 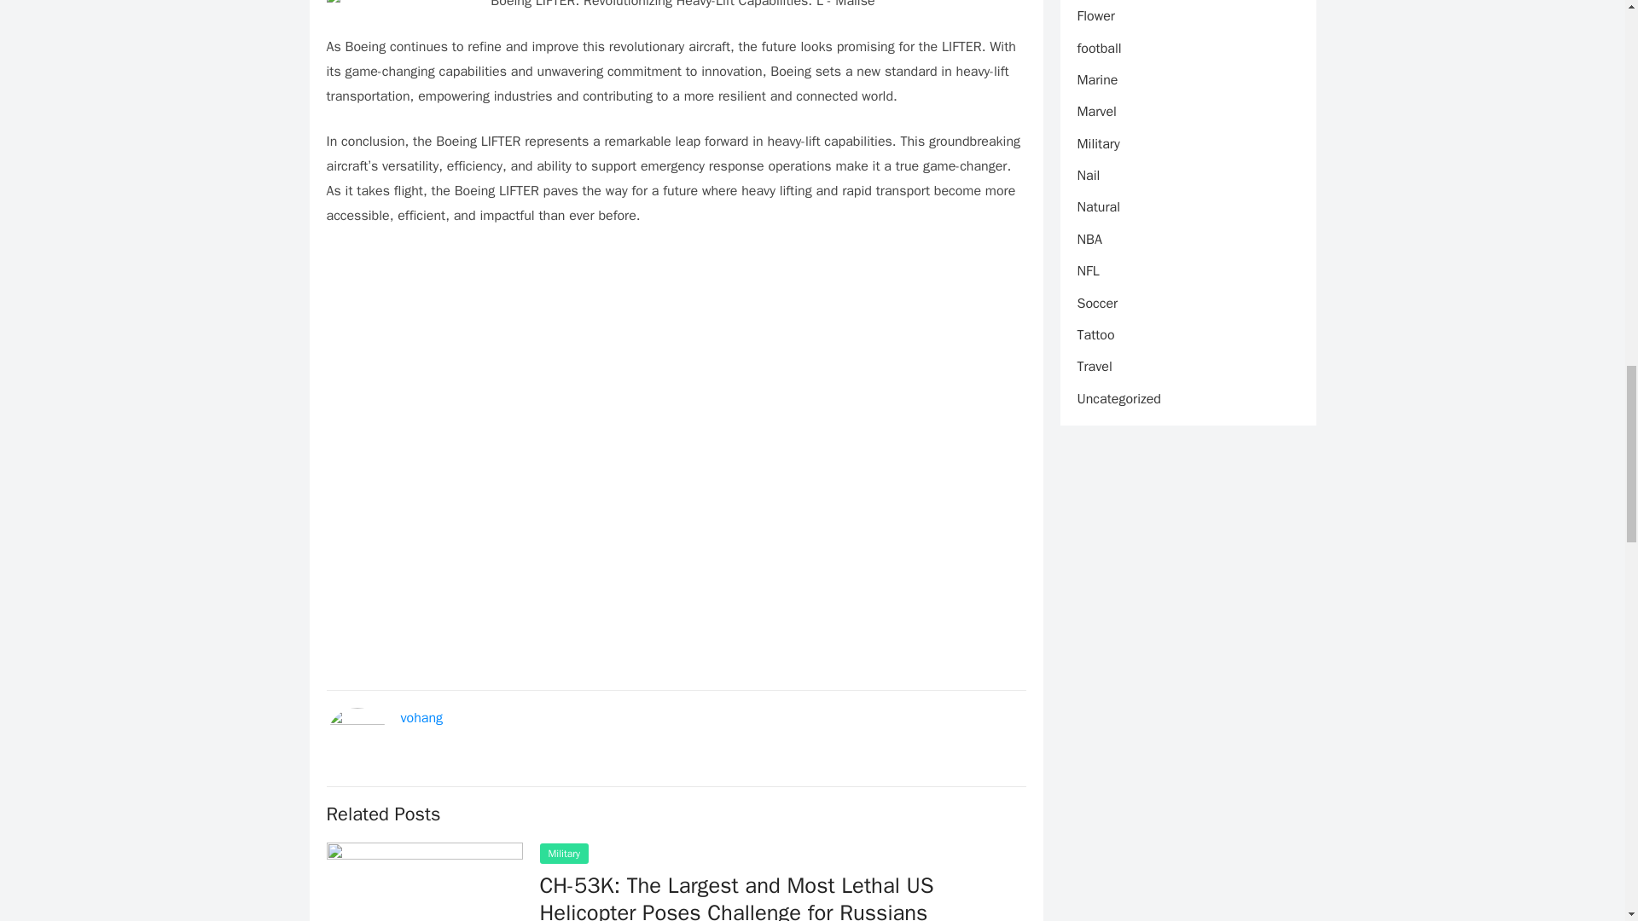 I want to click on vohang, so click(x=422, y=718).